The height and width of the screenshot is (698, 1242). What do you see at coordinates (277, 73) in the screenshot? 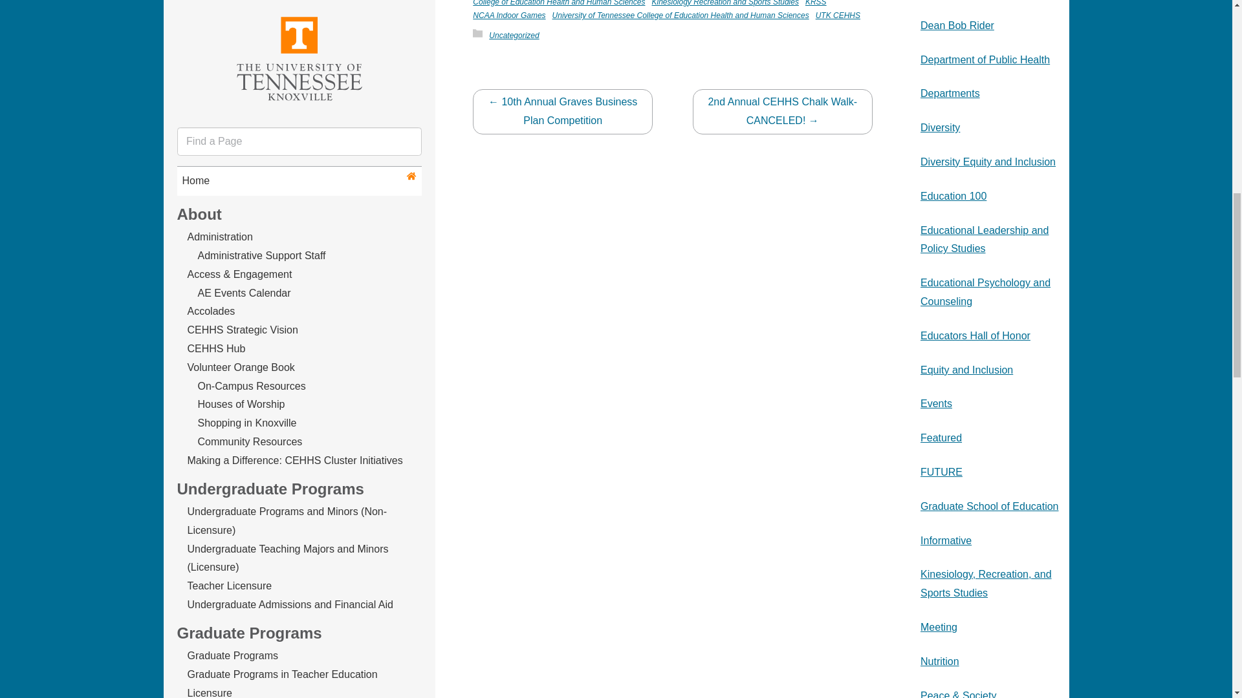
I see `Graduate Admissions and Financial Aid` at bounding box center [277, 73].